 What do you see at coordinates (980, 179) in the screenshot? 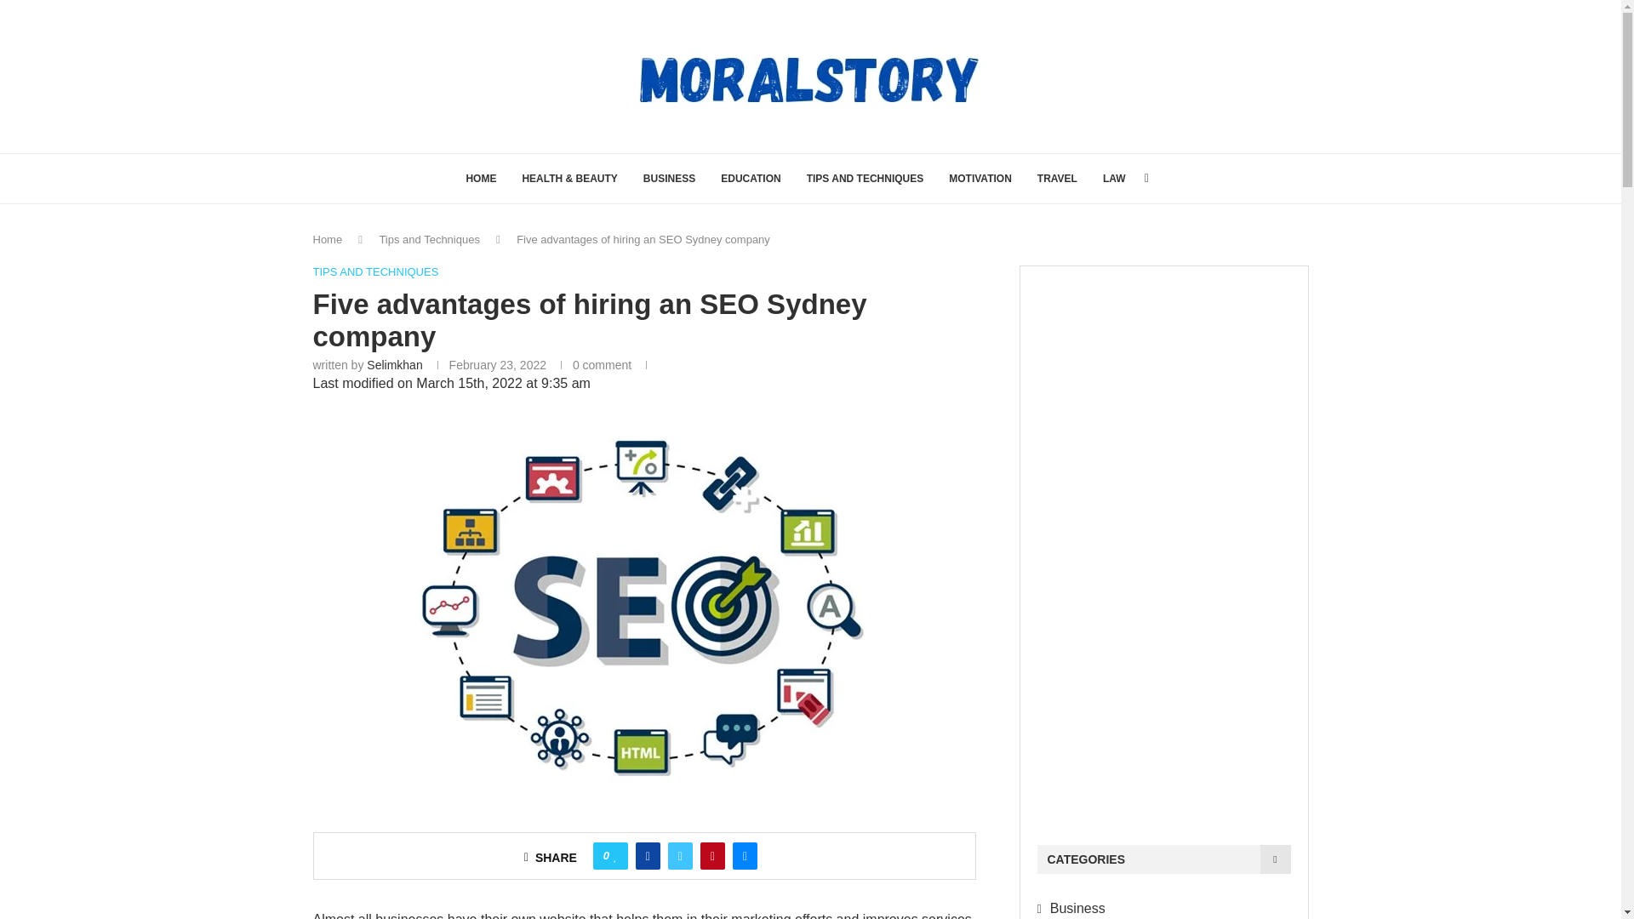
I see `MOTIVATION` at bounding box center [980, 179].